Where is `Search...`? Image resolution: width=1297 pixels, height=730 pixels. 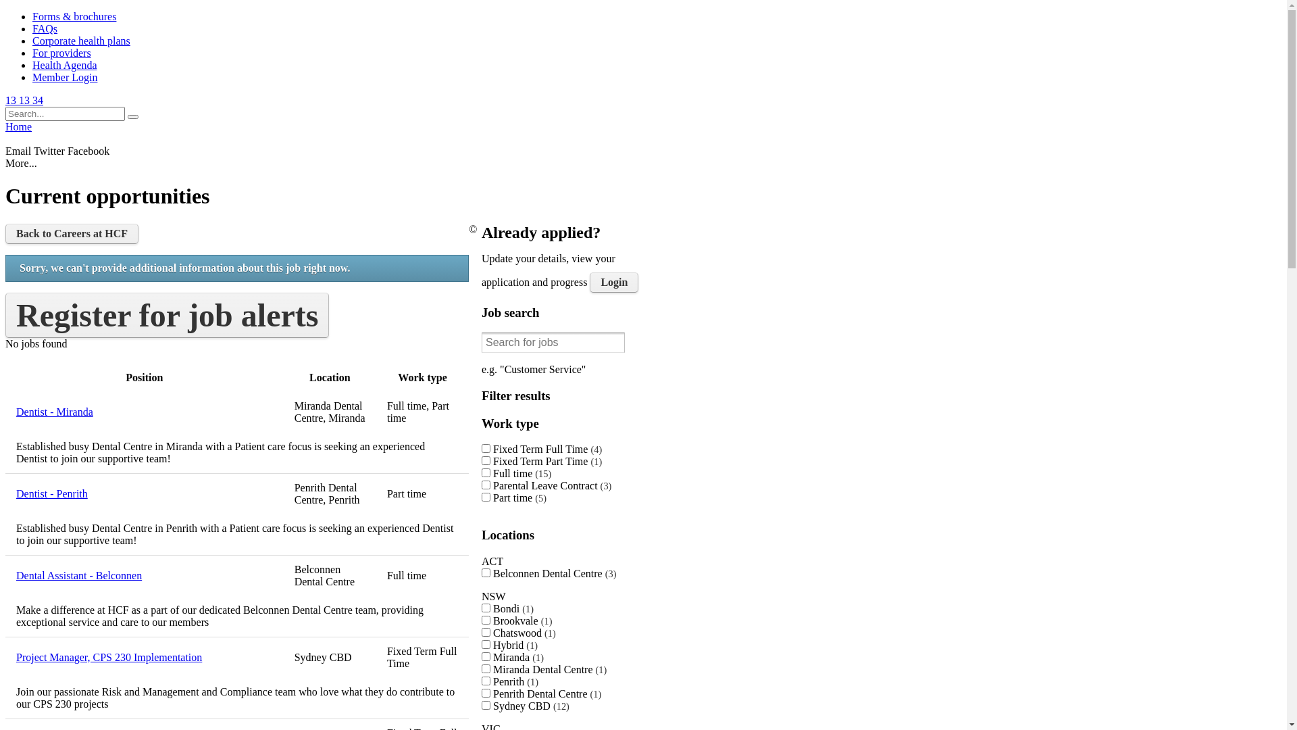 Search... is located at coordinates (65, 114).